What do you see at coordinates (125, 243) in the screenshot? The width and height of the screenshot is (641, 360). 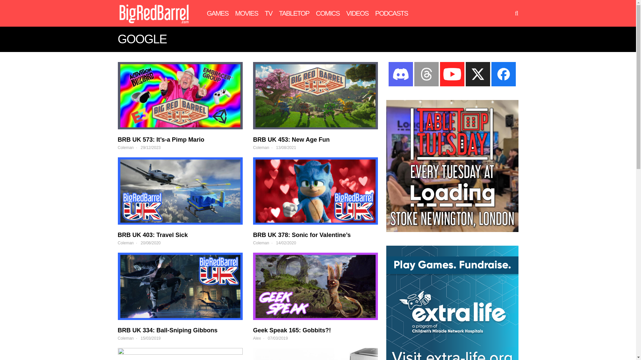 I see `Coleman` at bounding box center [125, 243].